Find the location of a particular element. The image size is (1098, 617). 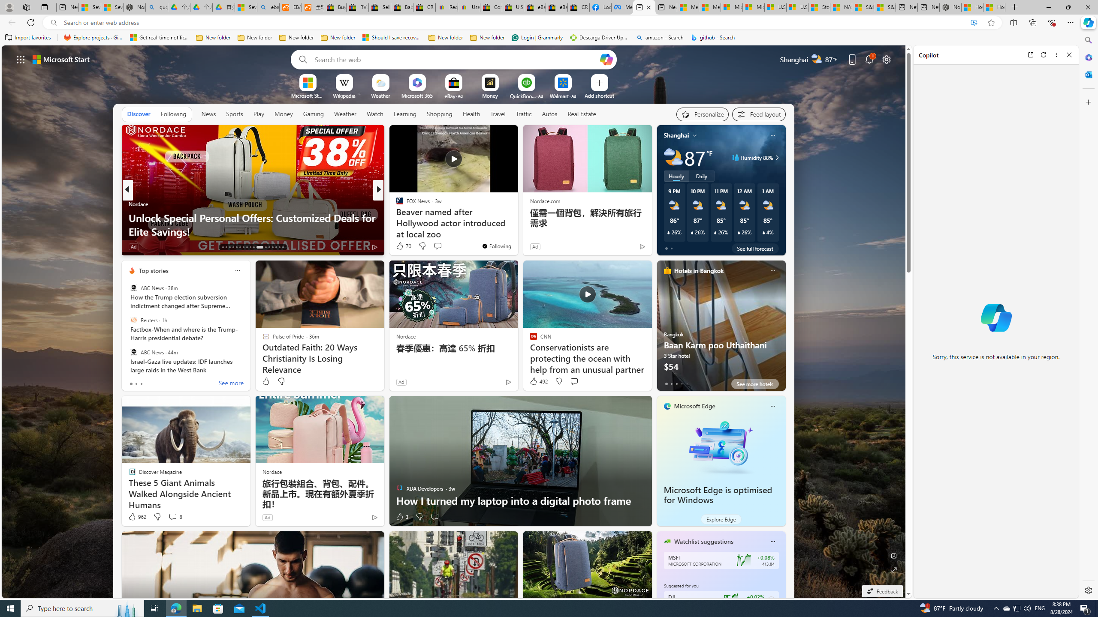

To get missing image descriptions, open the context menu. is located at coordinates (307, 82).